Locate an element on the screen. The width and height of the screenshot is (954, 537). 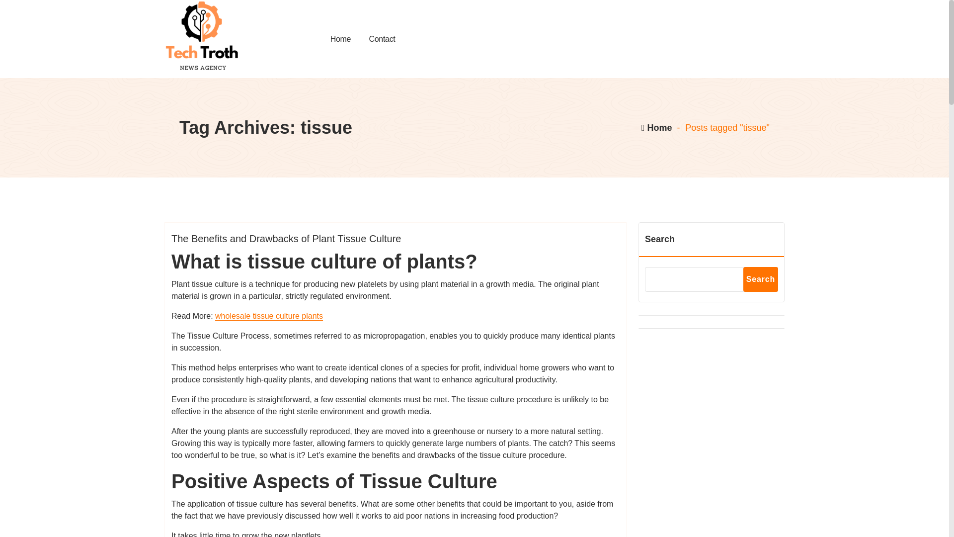
Home is located at coordinates (656, 127).